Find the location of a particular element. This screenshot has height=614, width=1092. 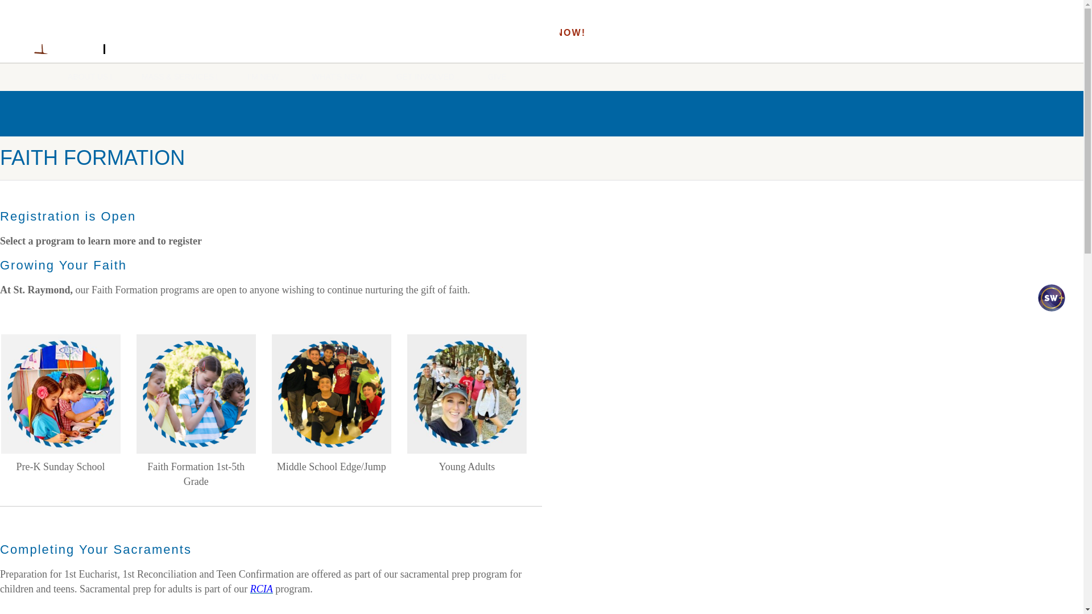

Young Adults is located at coordinates (466, 393).